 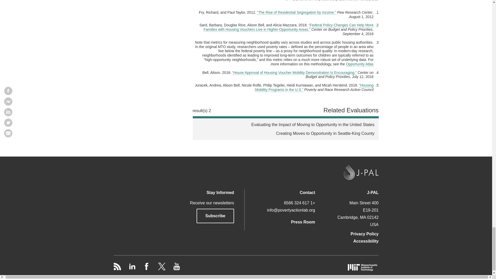 I want to click on rss feed, so click(x=117, y=269).